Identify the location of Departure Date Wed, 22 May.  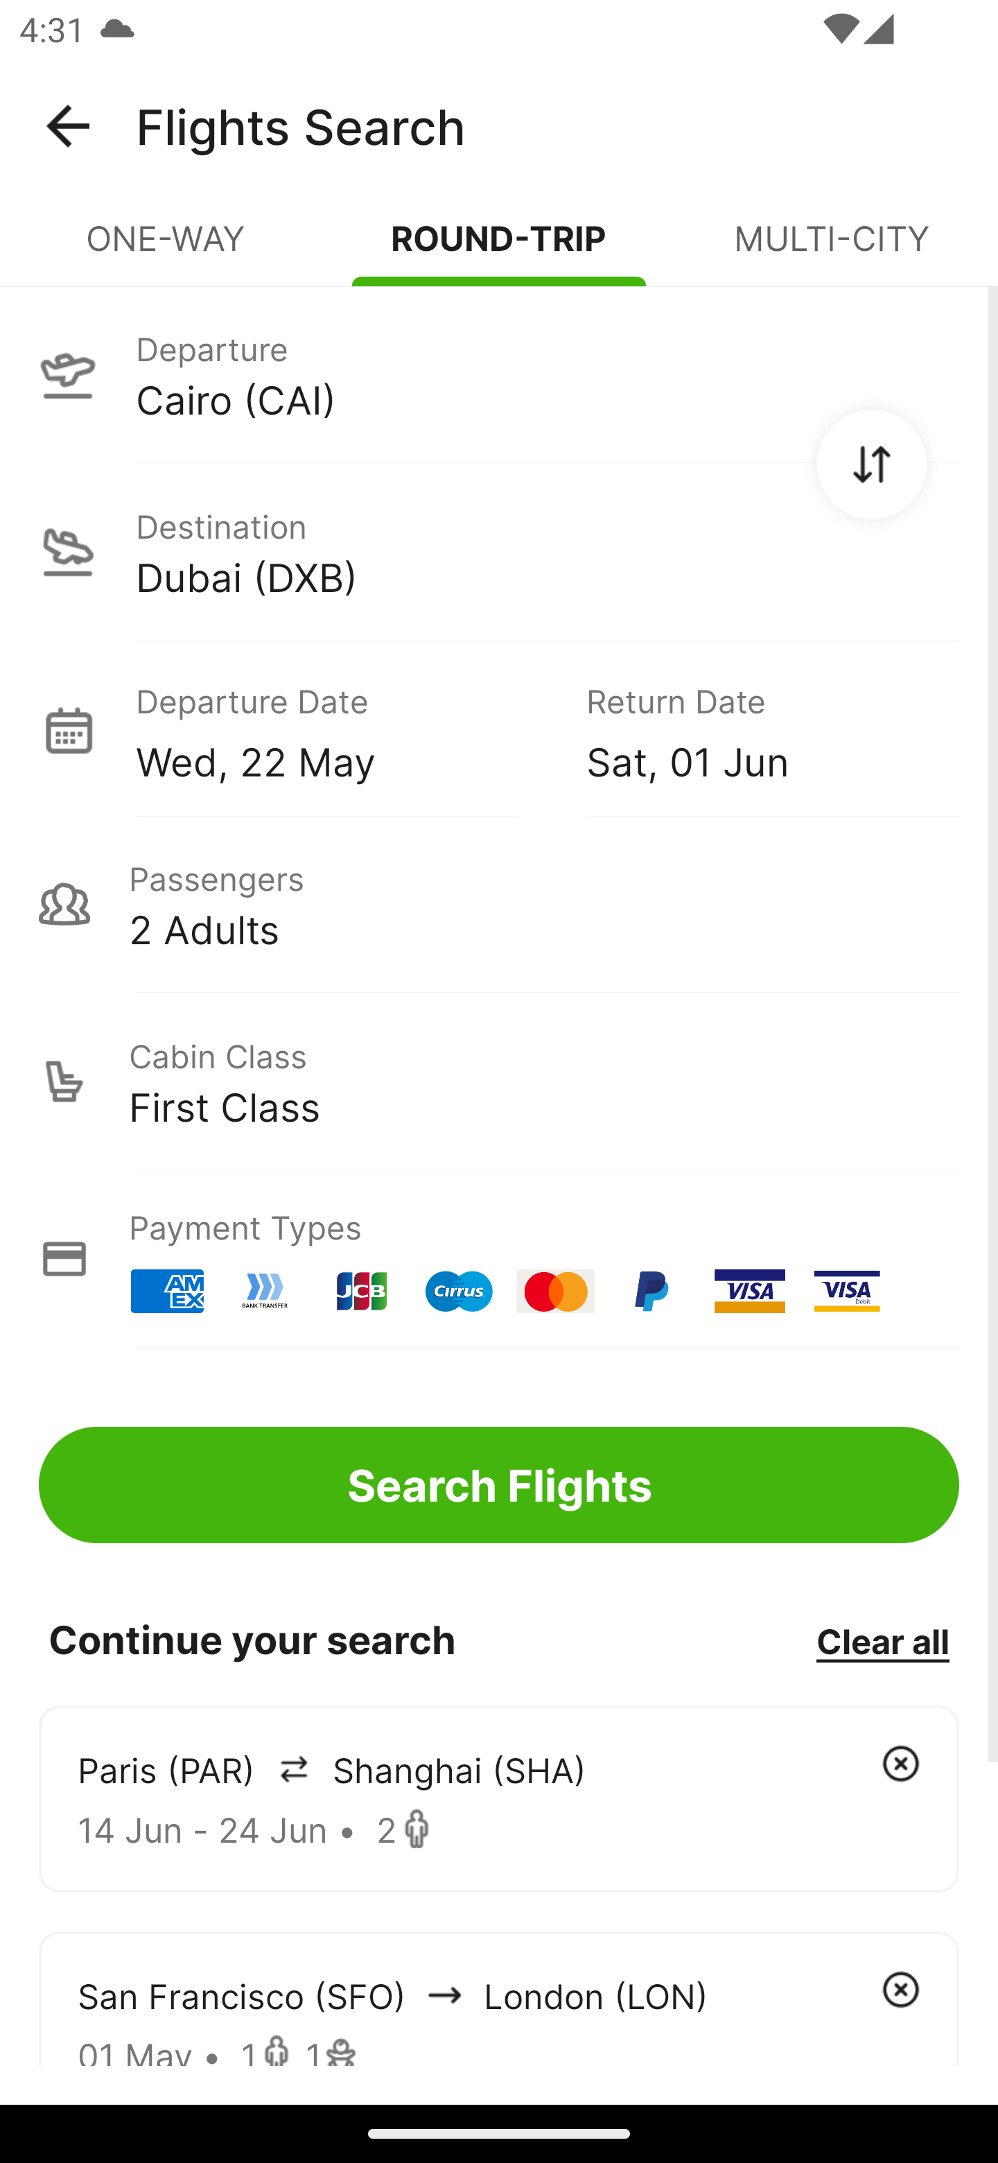
(341, 729).